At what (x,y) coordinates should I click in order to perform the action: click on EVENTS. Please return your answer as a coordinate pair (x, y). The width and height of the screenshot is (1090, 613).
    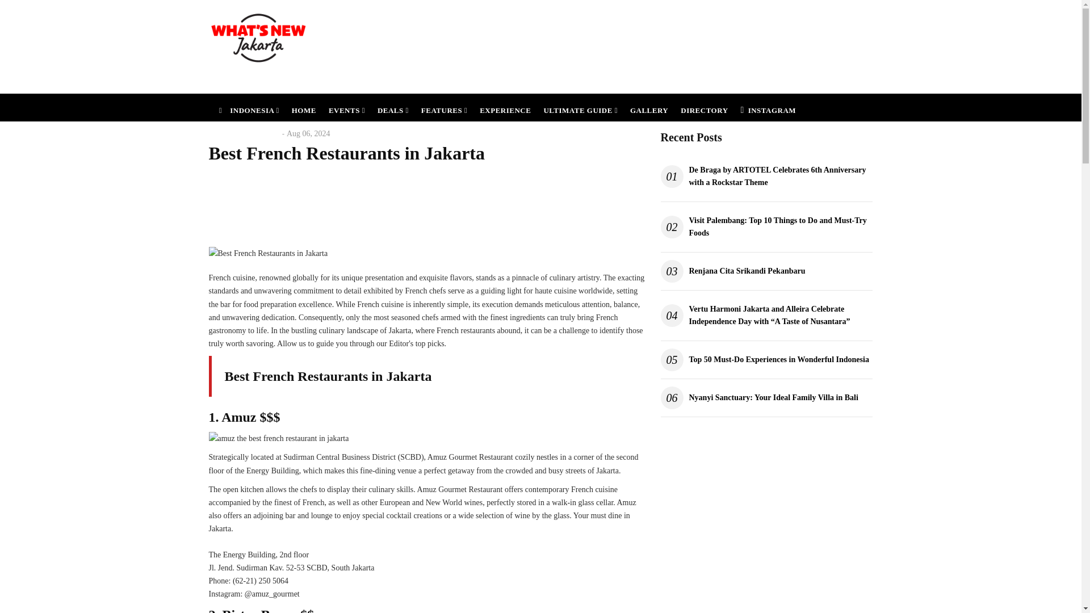
    Looking at the image, I should click on (347, 107).